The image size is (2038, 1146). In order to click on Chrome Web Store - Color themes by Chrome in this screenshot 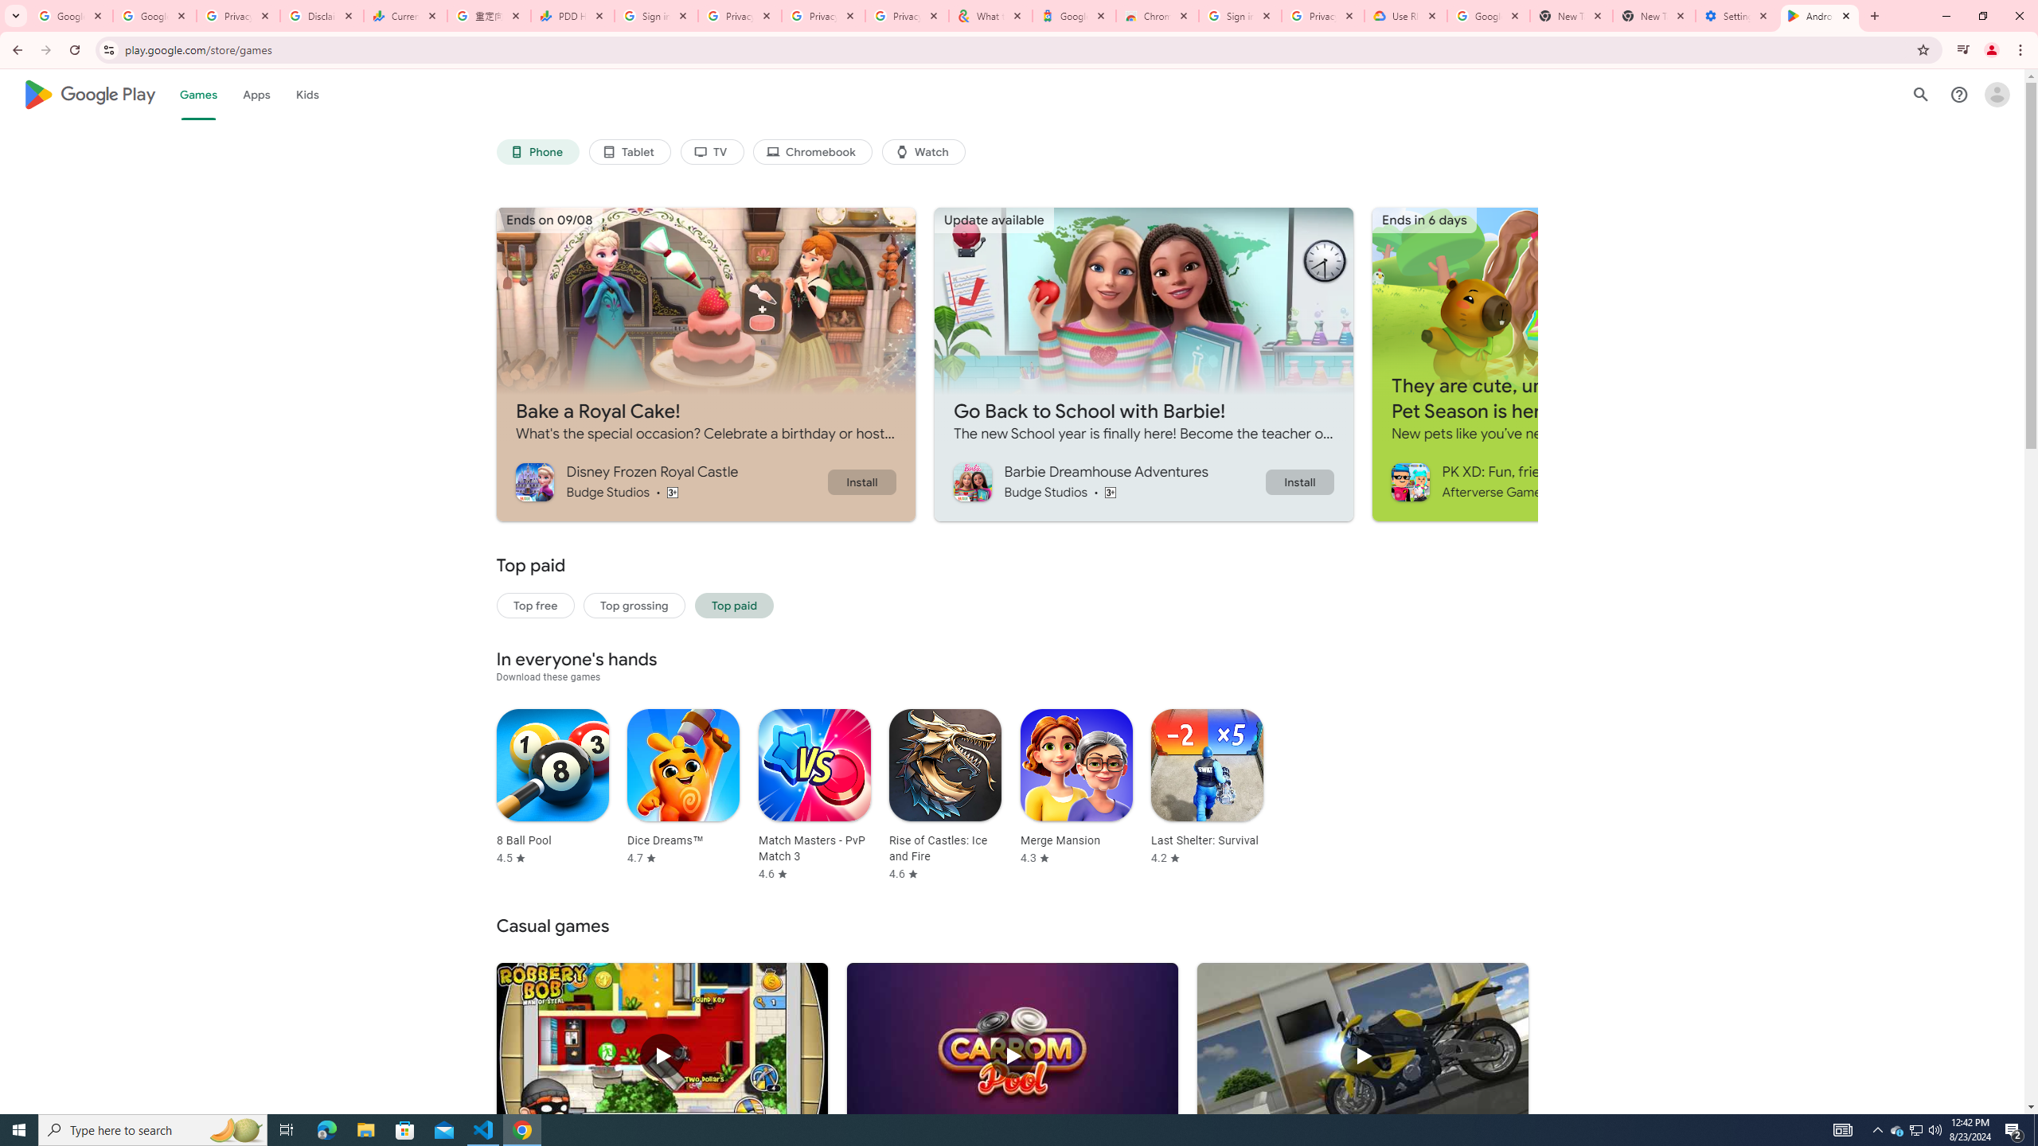, I will do `click(1158, 16)`.